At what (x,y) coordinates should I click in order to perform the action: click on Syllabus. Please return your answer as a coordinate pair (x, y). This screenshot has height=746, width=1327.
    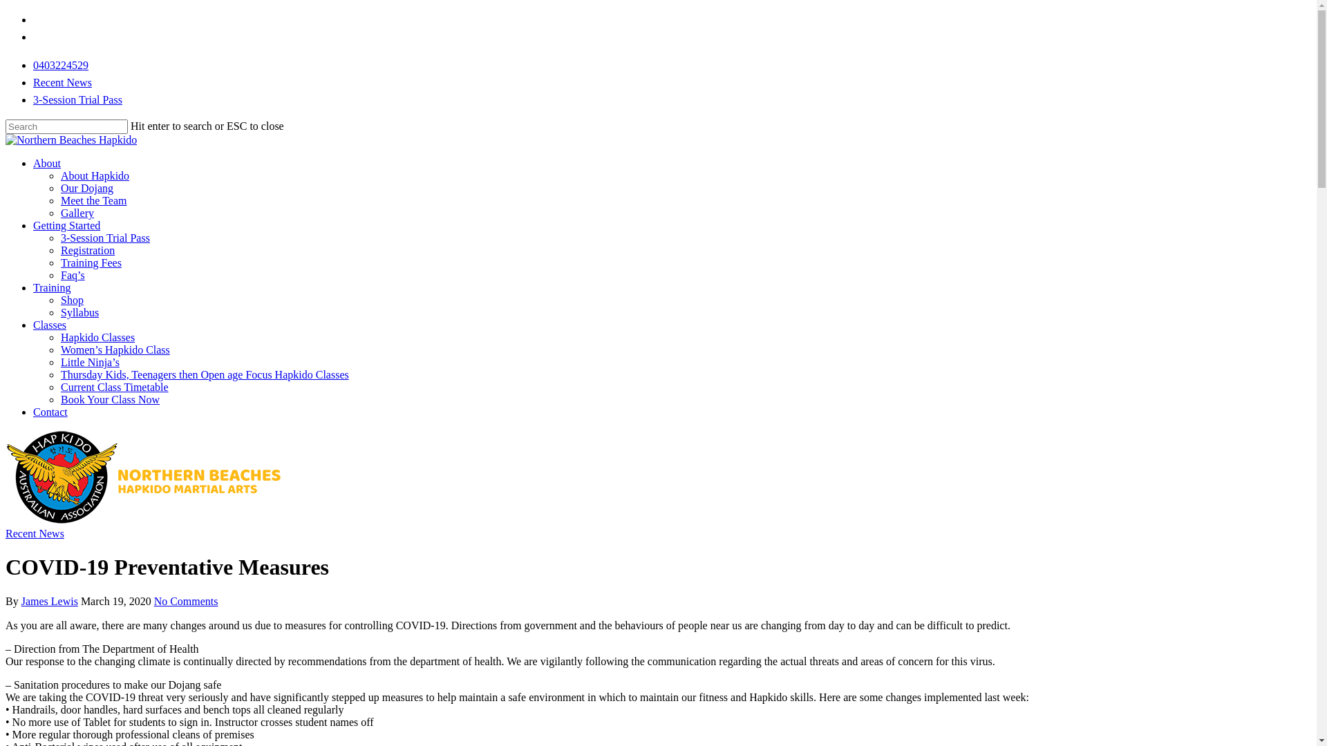
    Looking at the image, I should click on (80, 312).